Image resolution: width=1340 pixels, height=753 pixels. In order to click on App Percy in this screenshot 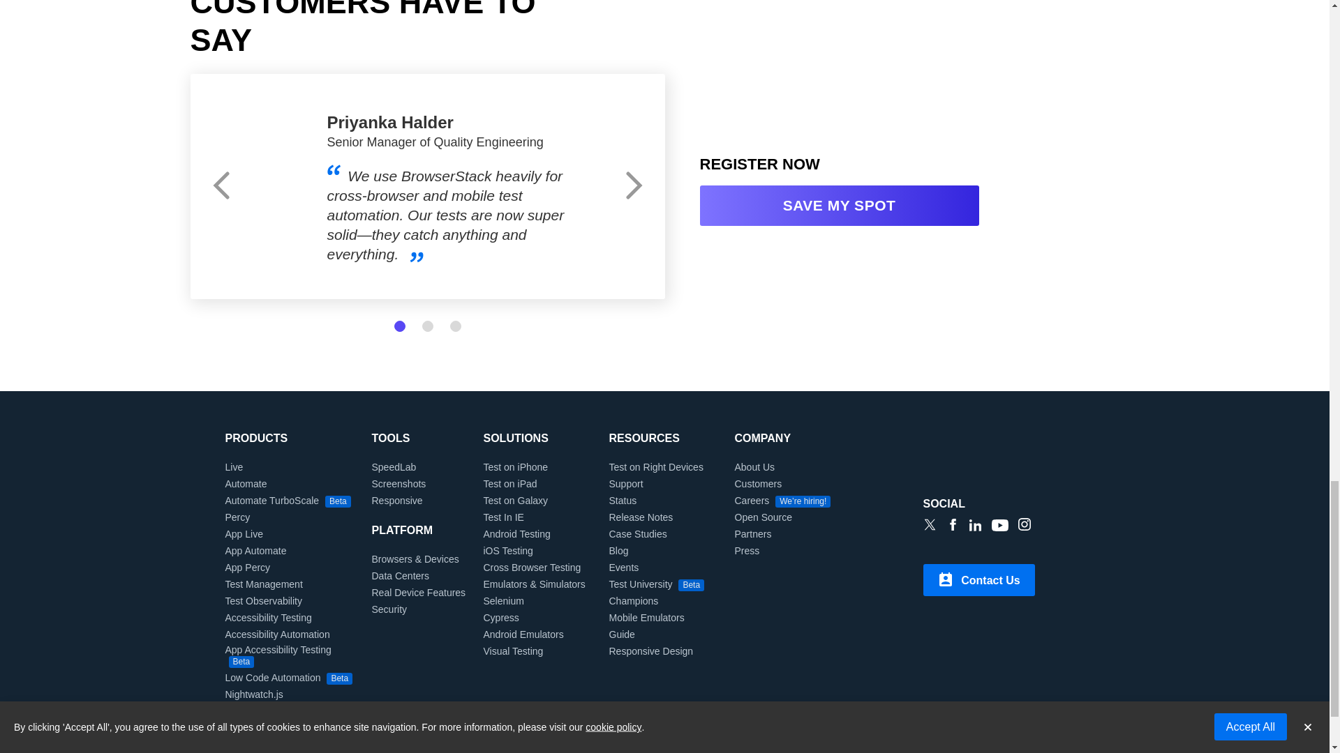, I will do `click(247, 567)`.